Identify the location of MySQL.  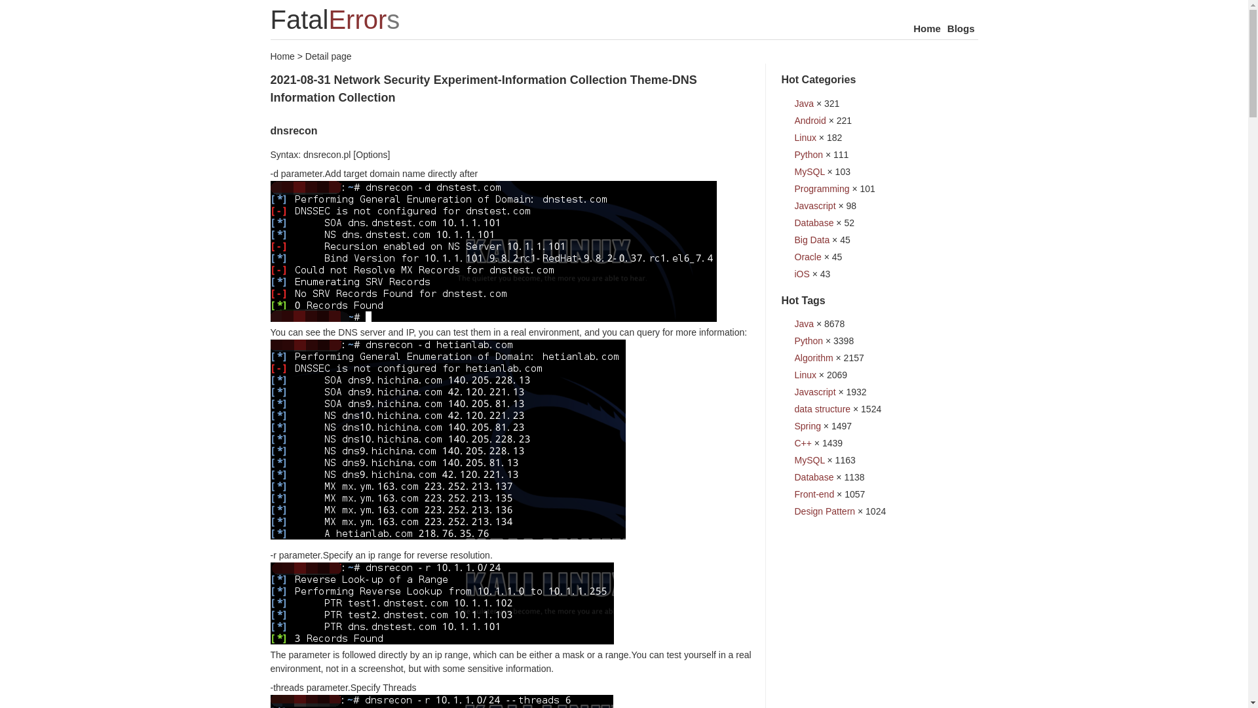
(809, 172).